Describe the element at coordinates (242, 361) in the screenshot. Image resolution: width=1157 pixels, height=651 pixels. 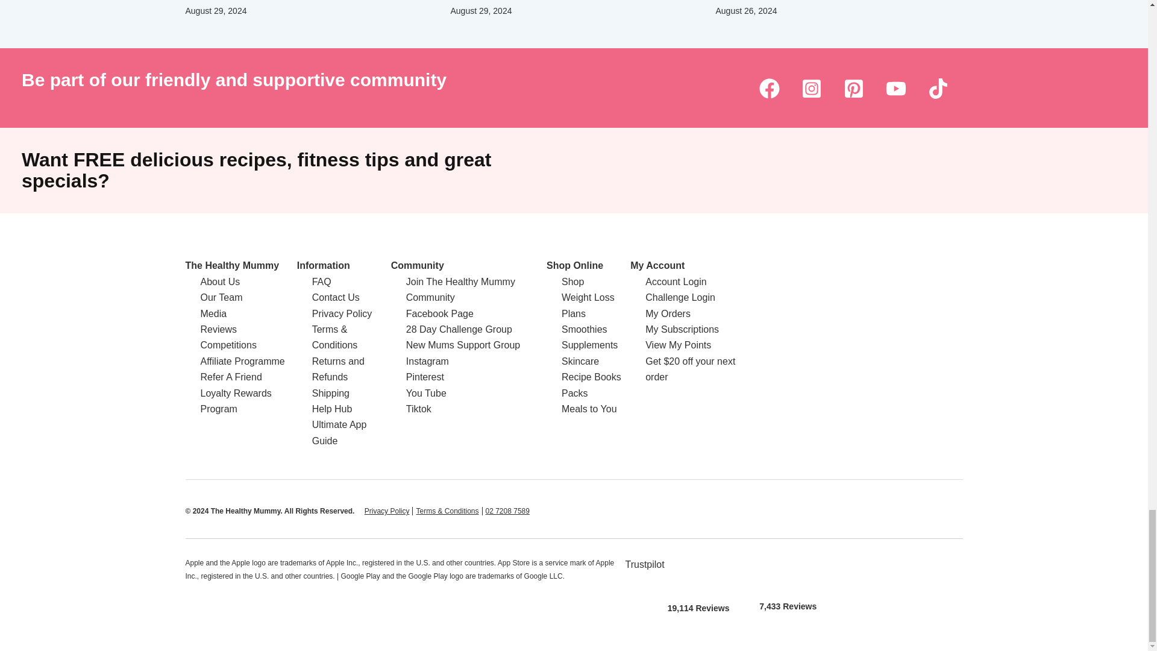
I see `Join Our Affiliate Programme` at that location.